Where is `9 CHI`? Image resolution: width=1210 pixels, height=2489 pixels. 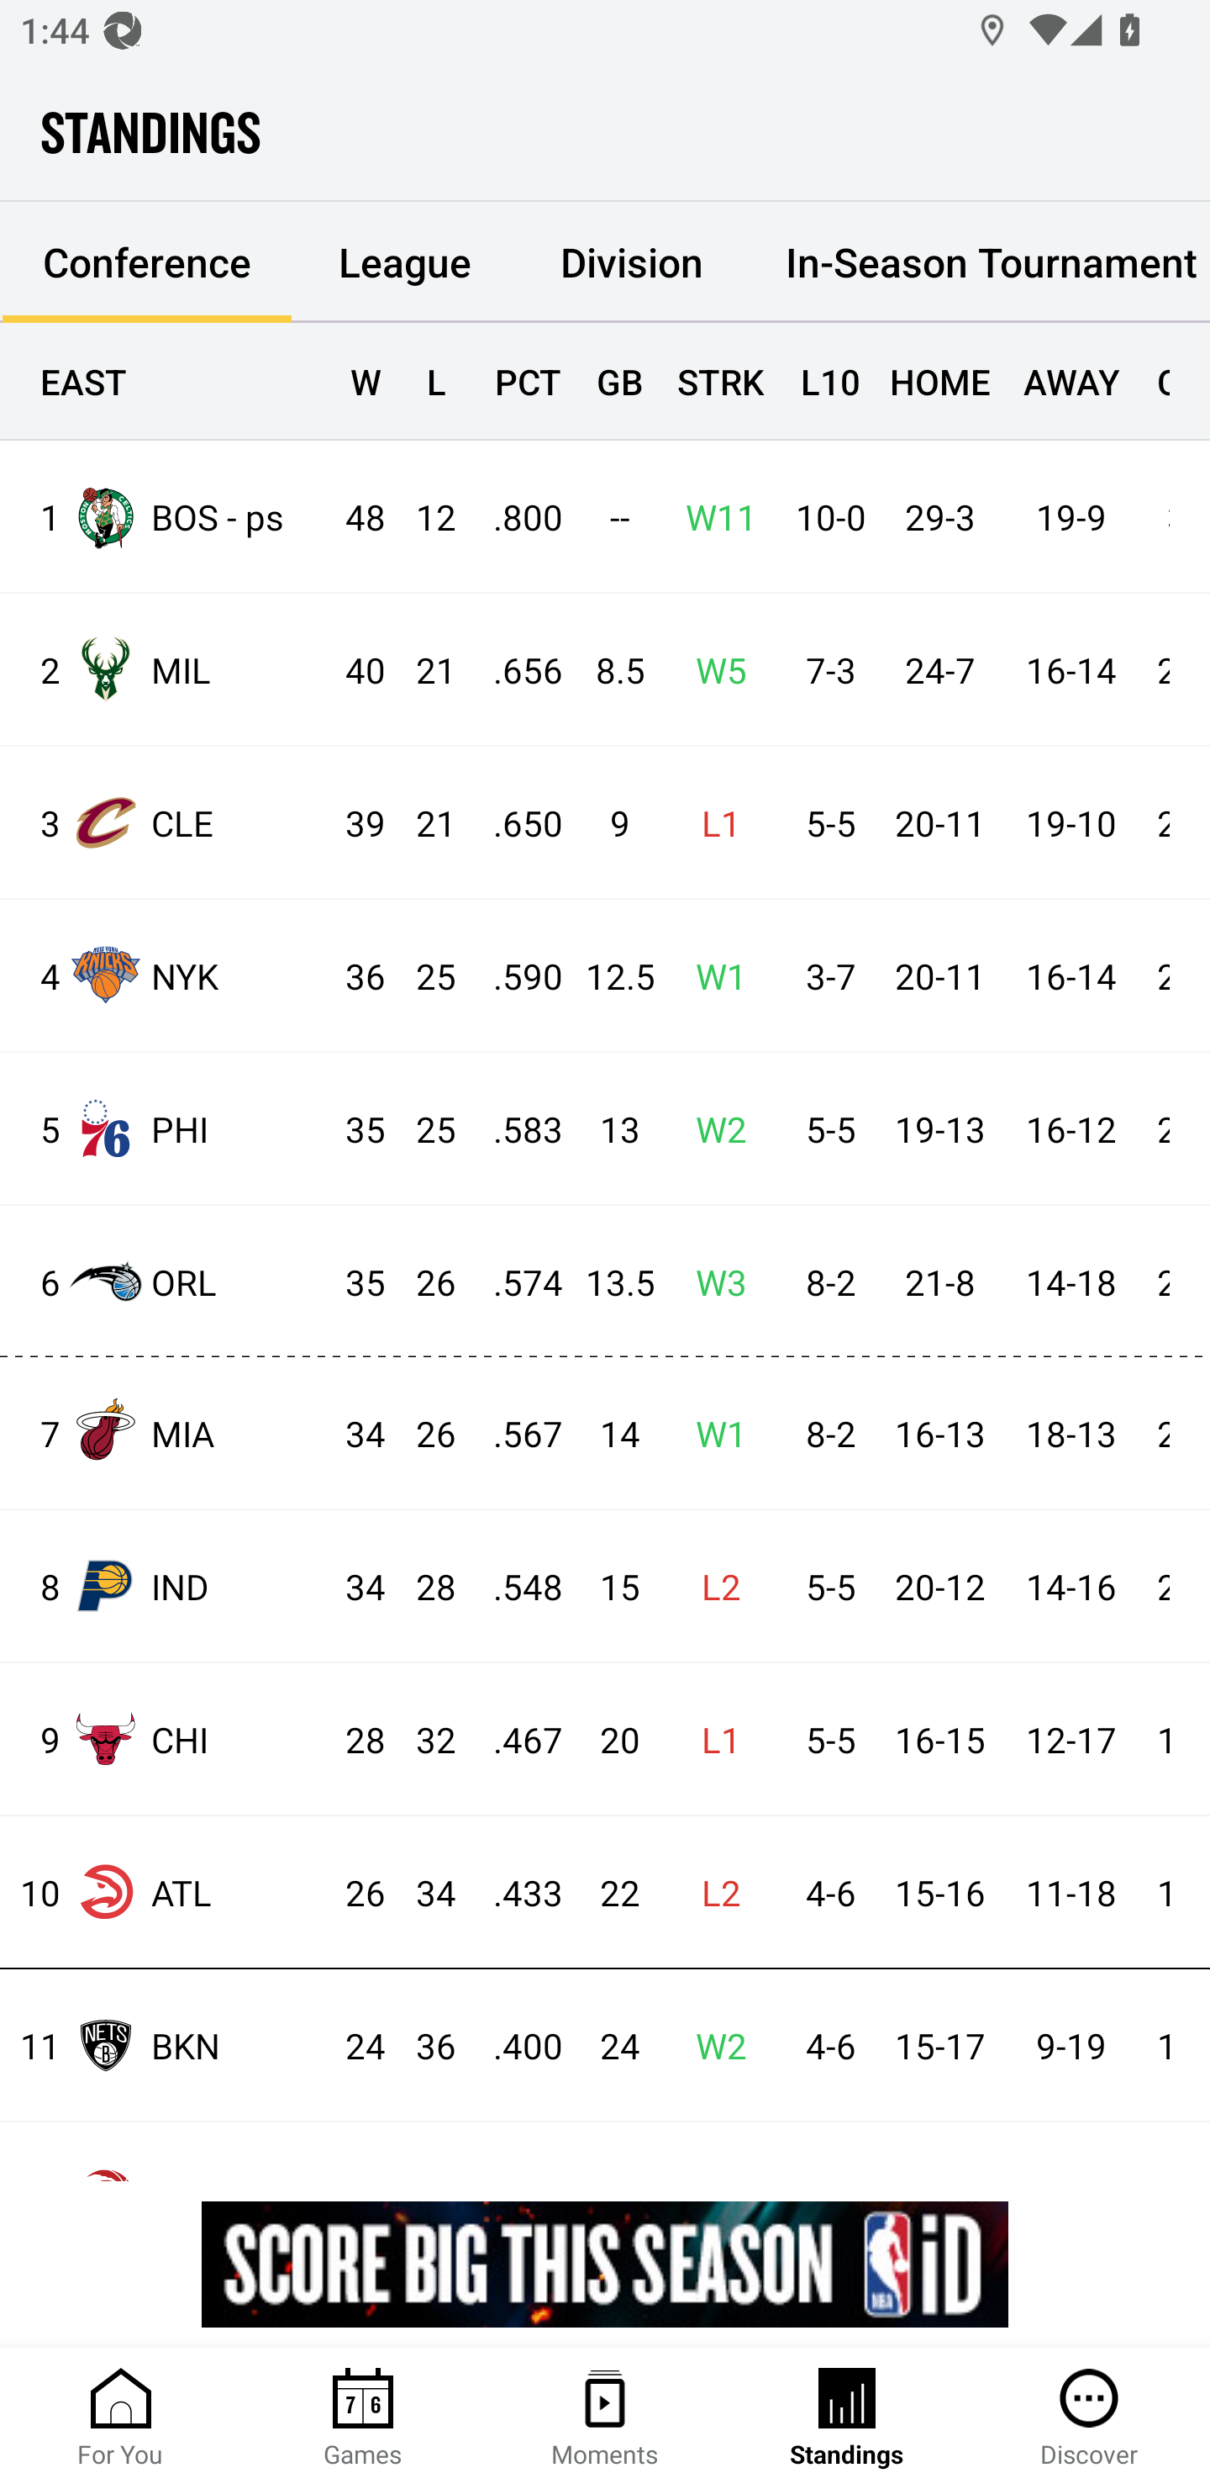 9 CHI is located at coordinates (165, 1738).